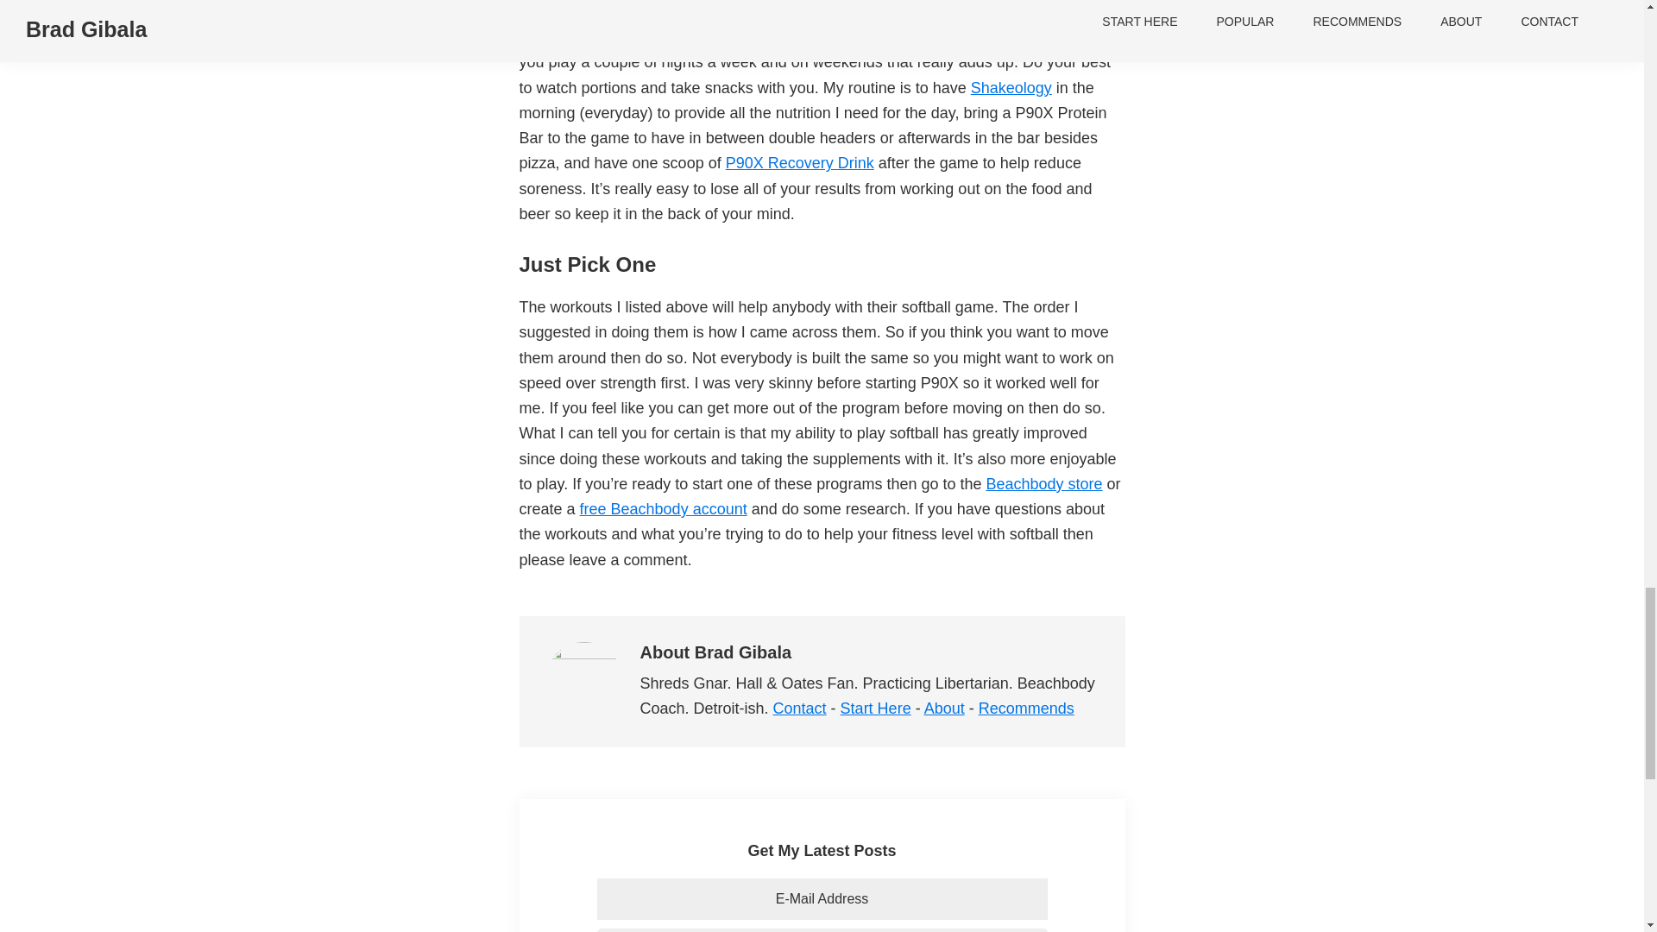 The height and width of the screenshot is (932, 1657). I want to click on free Beachbody account, so click(663, 509).